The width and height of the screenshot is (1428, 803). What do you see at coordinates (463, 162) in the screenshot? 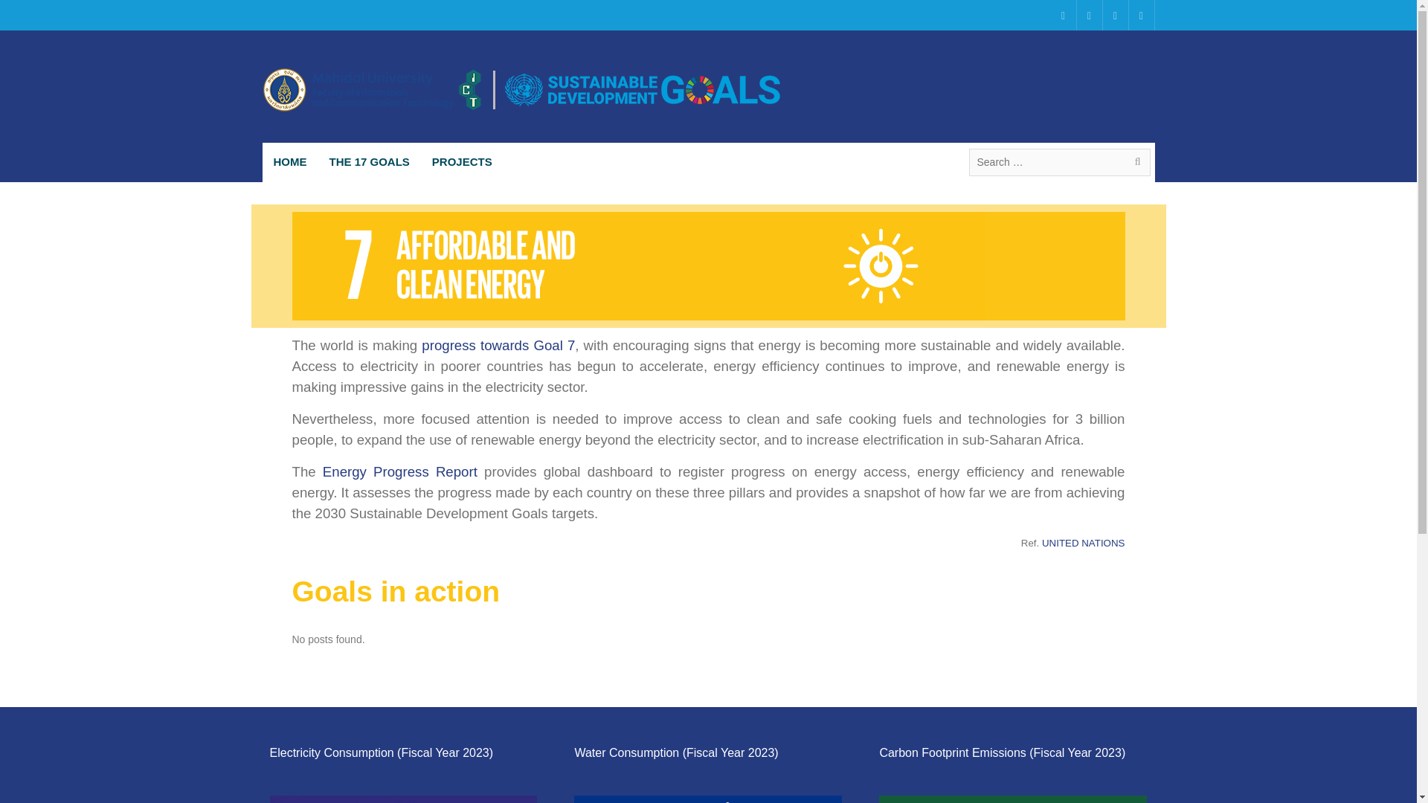
I see `PROJECTS` at bounding box center [463, 162].